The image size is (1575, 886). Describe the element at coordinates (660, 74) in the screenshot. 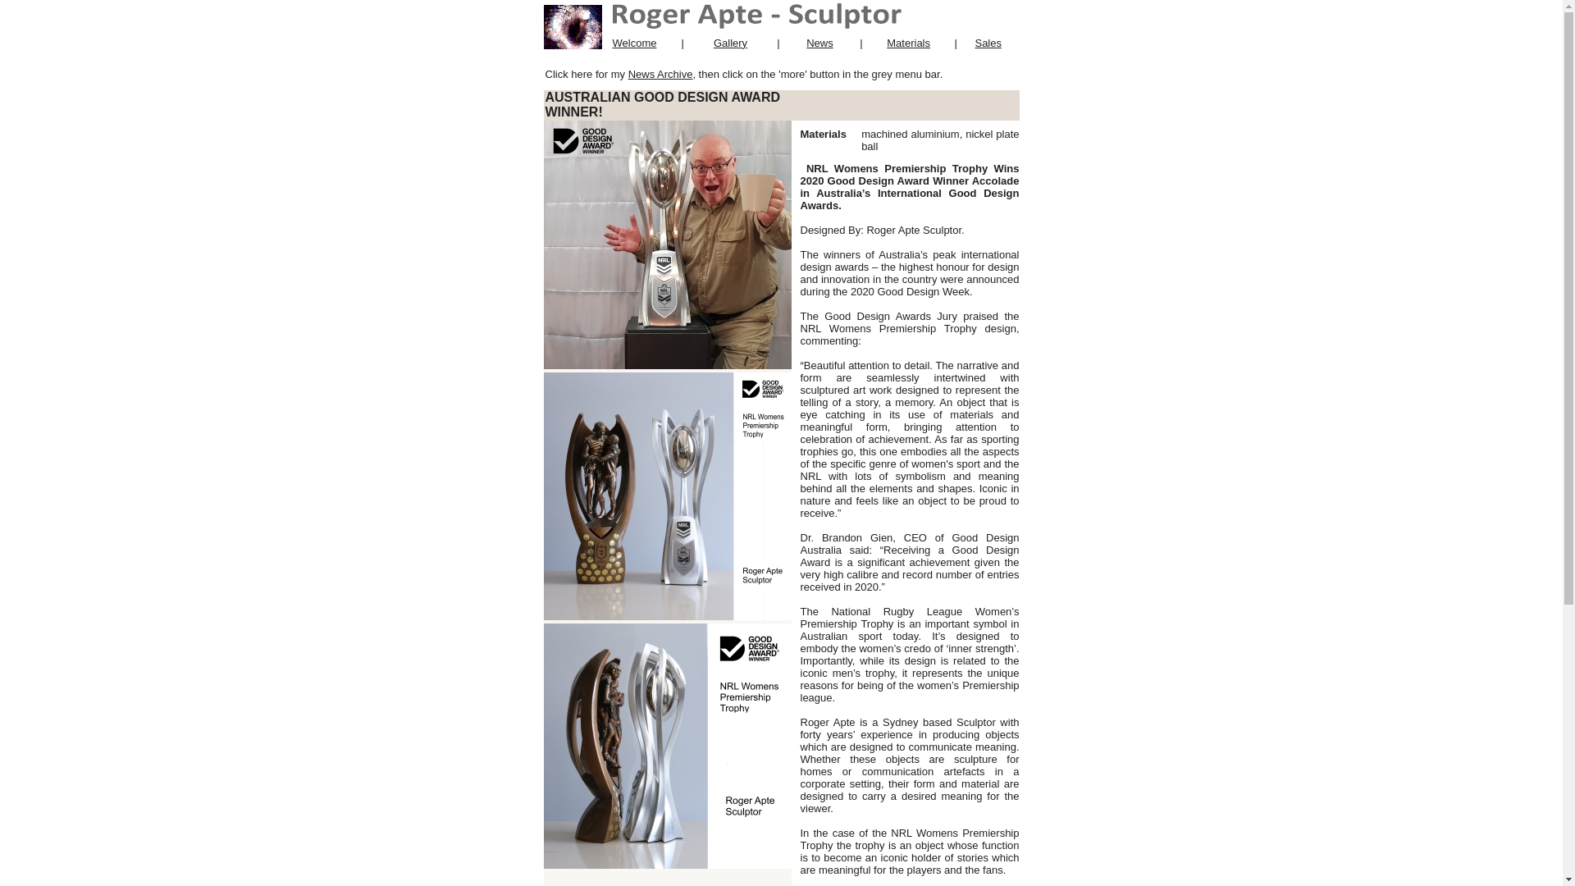

I see `News Archive` at that location.